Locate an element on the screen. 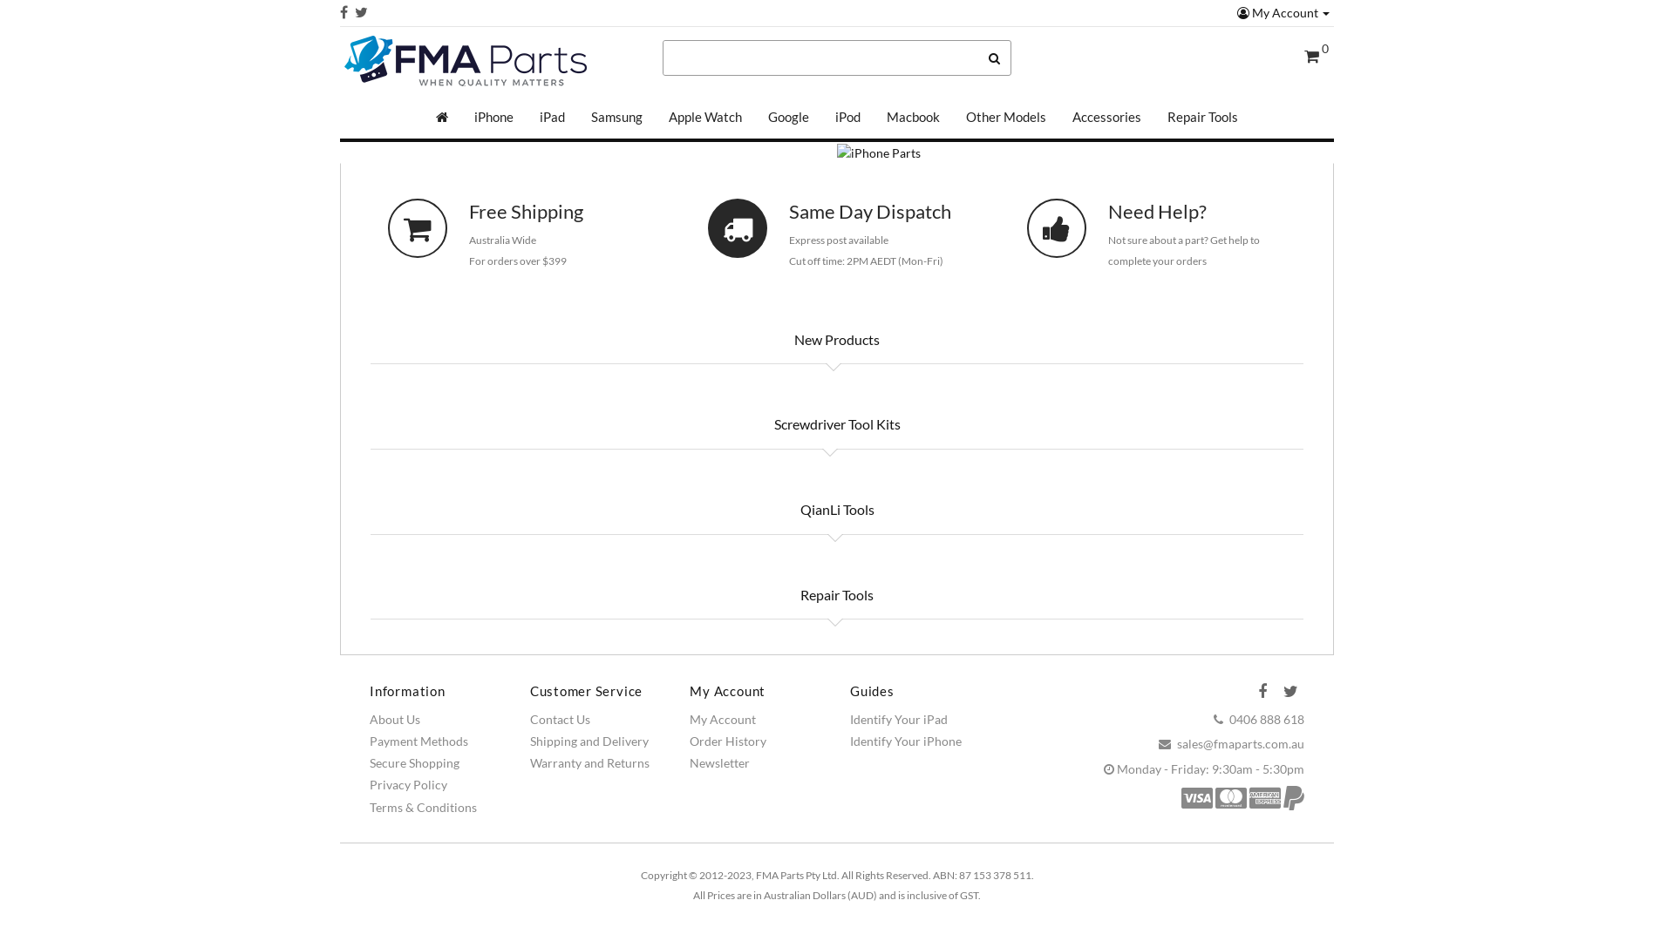 Image resolution: width=1674 pixels, height=941 pixels. About Us is located at coordinates (395, 720).